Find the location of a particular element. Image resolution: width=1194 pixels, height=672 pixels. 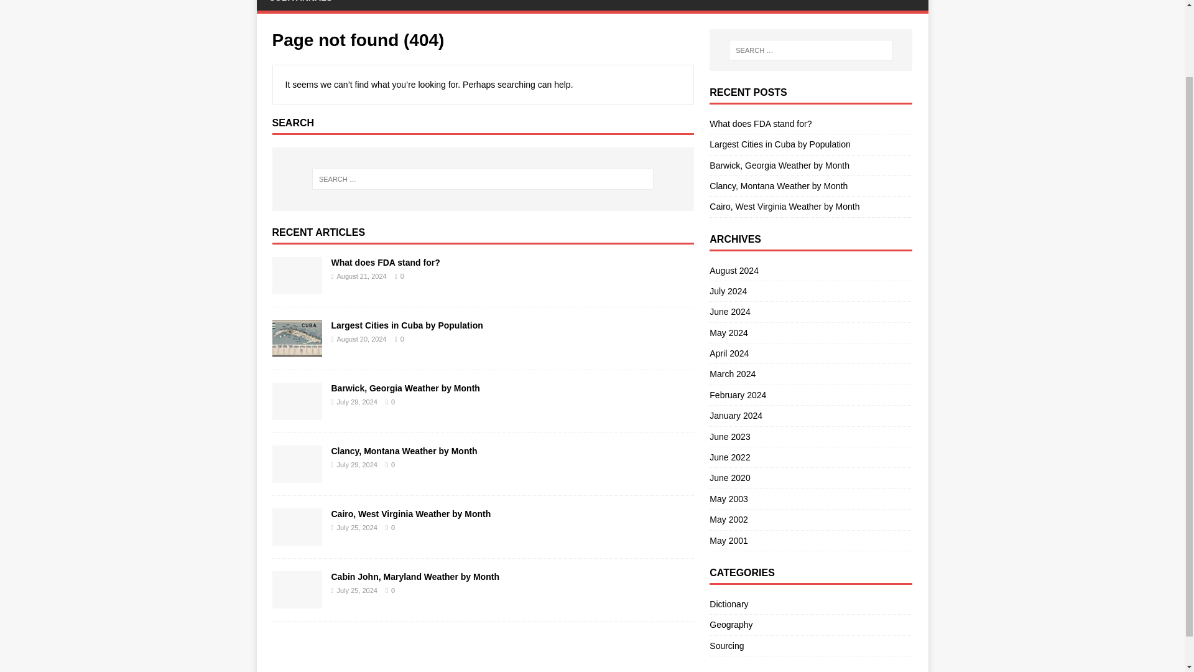

Cairo, West Virginia Weather by Month is located at coordinates (410, 513).